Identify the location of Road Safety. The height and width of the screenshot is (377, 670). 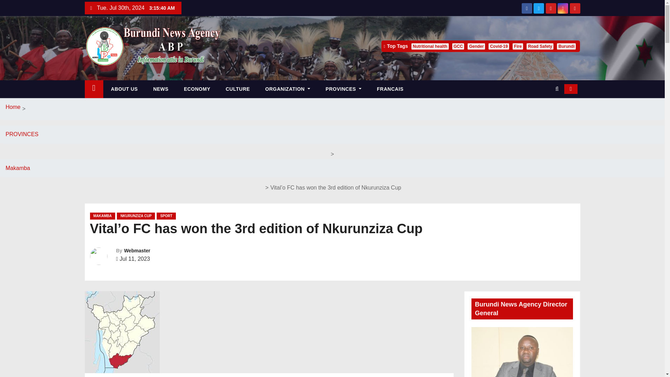
(540, 46).